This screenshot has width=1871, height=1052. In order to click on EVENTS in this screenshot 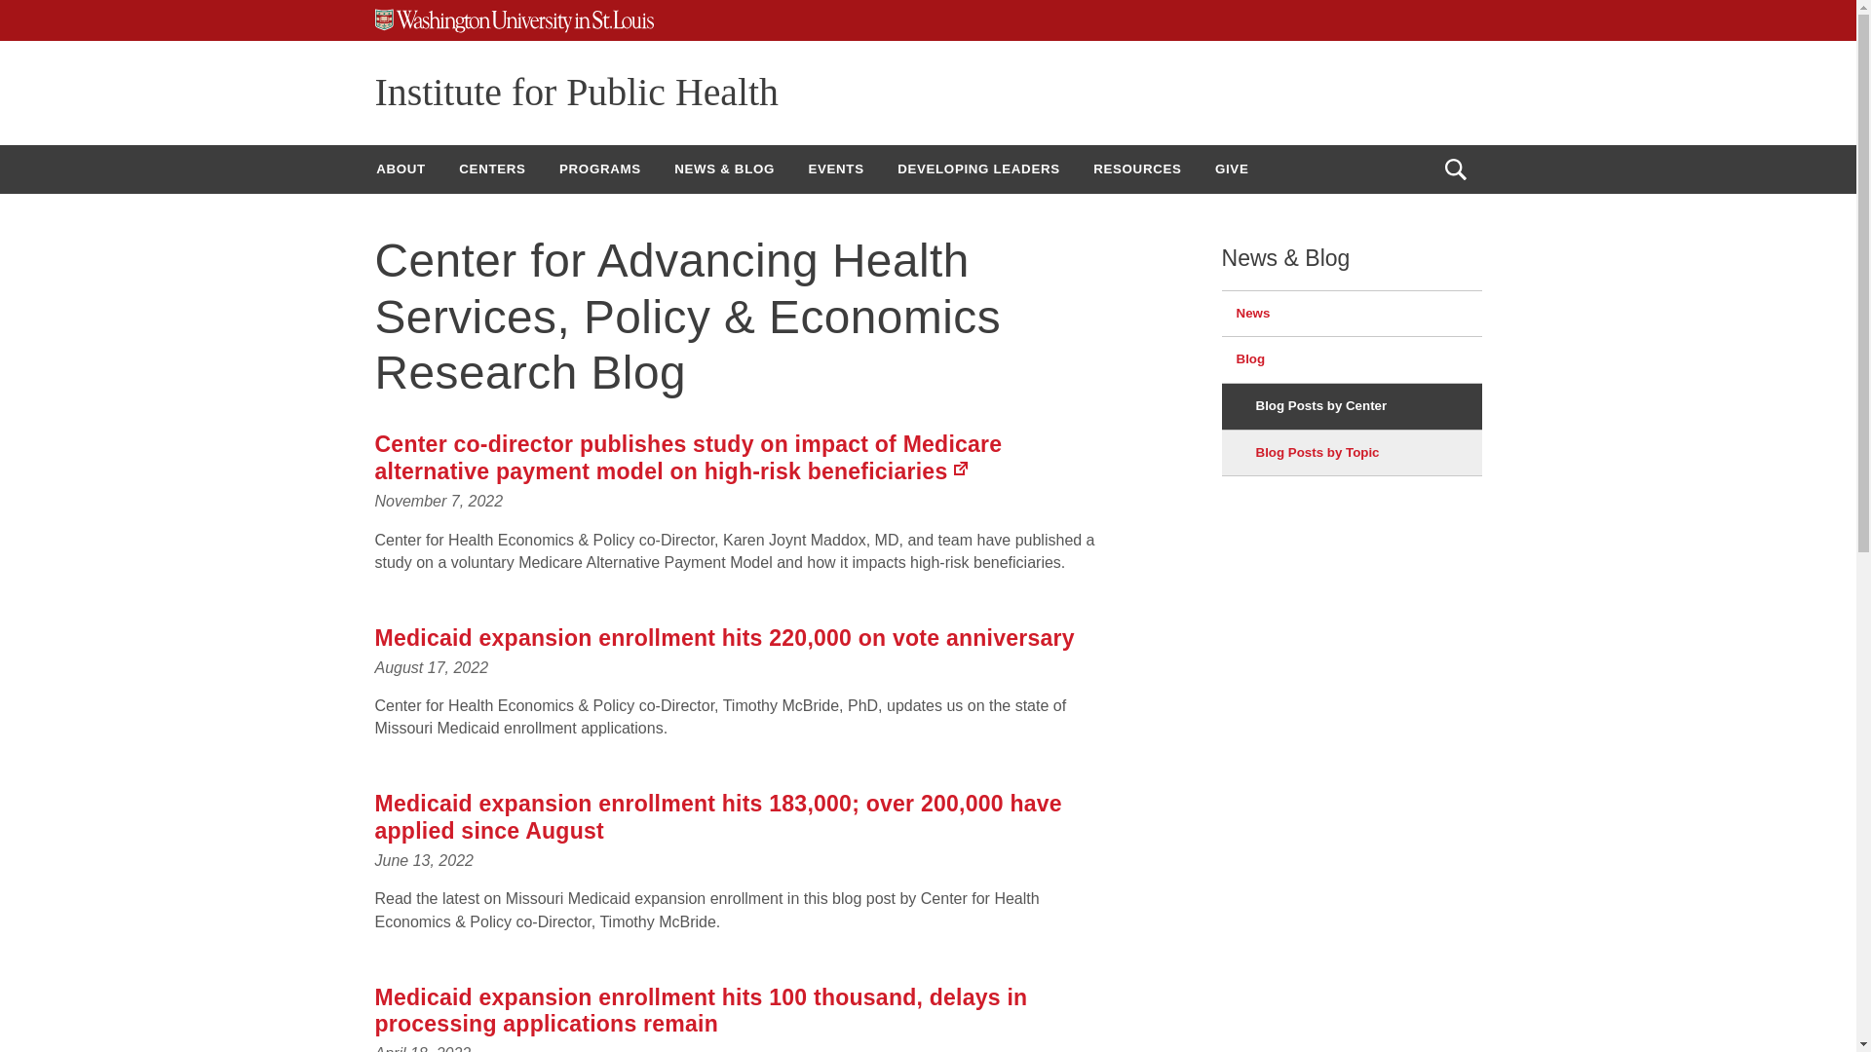, I will do `click(835, 169)`.